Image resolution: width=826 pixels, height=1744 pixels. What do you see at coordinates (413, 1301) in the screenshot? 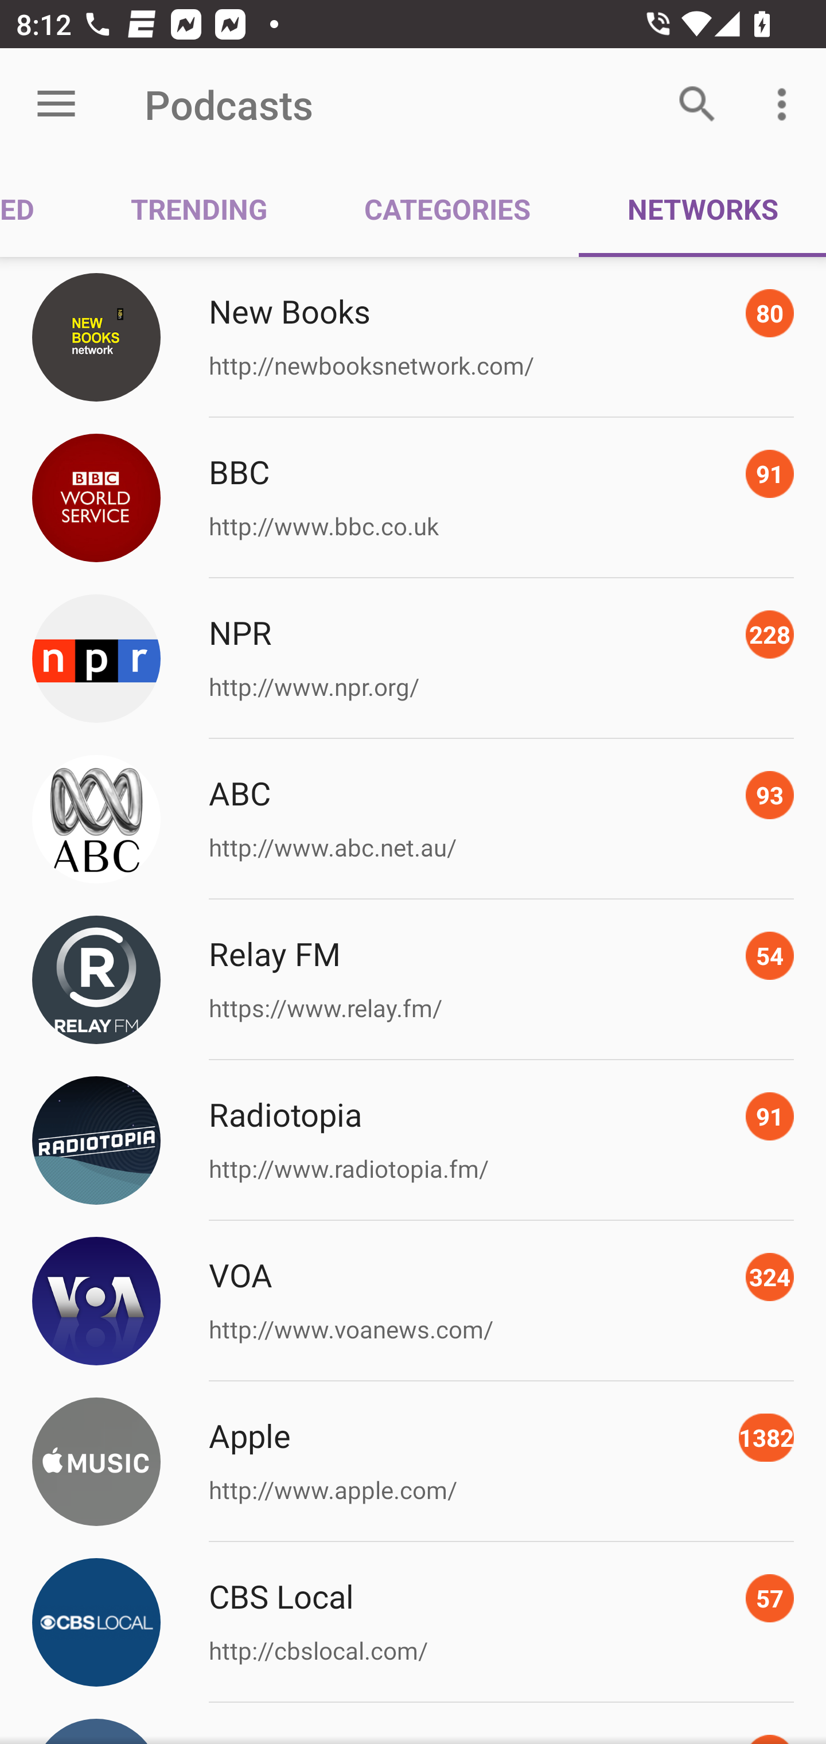
I see `Picture VOA 324 http://www.voanews.com/` at bounding box center [413, 1301].